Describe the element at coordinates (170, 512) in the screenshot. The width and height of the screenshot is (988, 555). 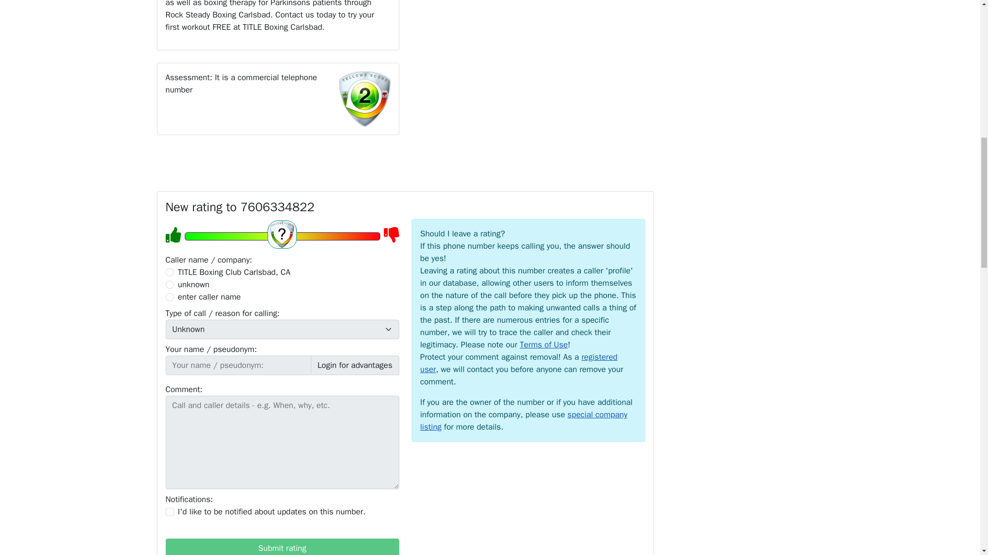
I see `1` at that location.